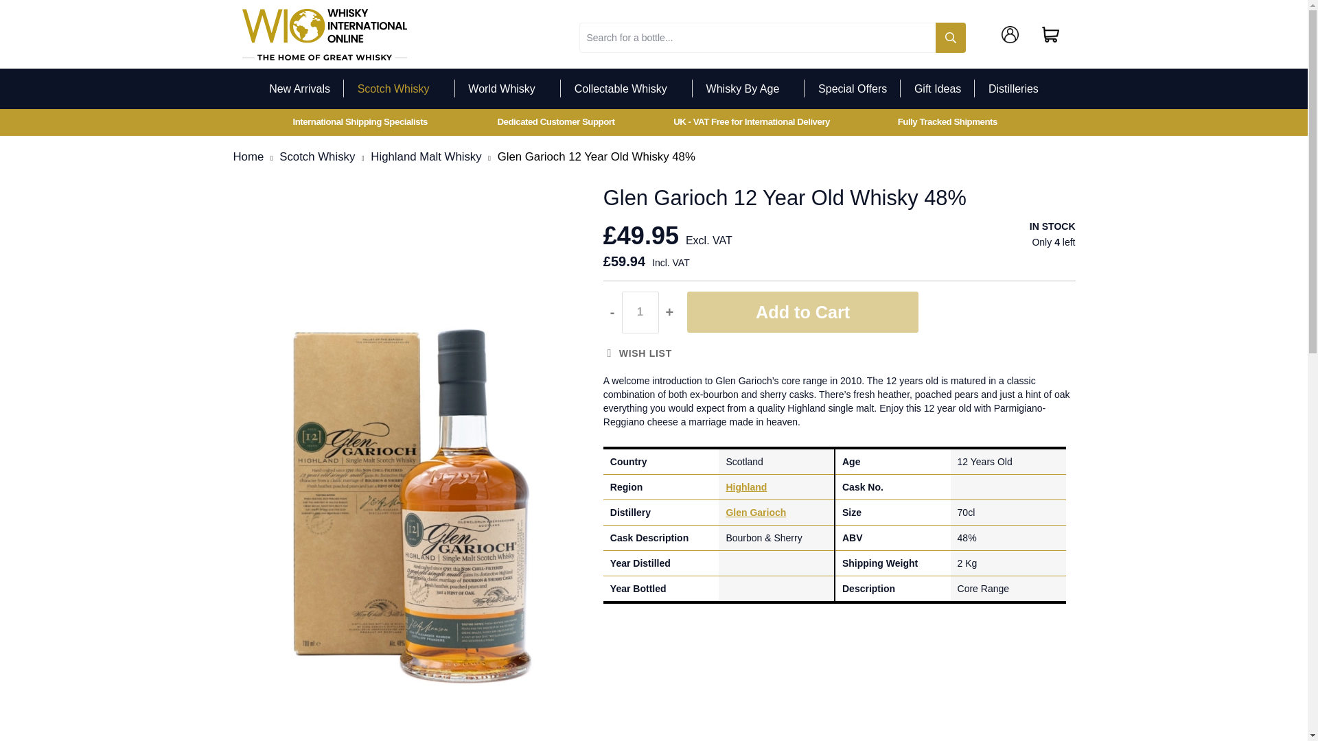  What do you see at coordinates (508, 89) in the screenshot?
I see `World Whisky` at bounding box center [508, 89].